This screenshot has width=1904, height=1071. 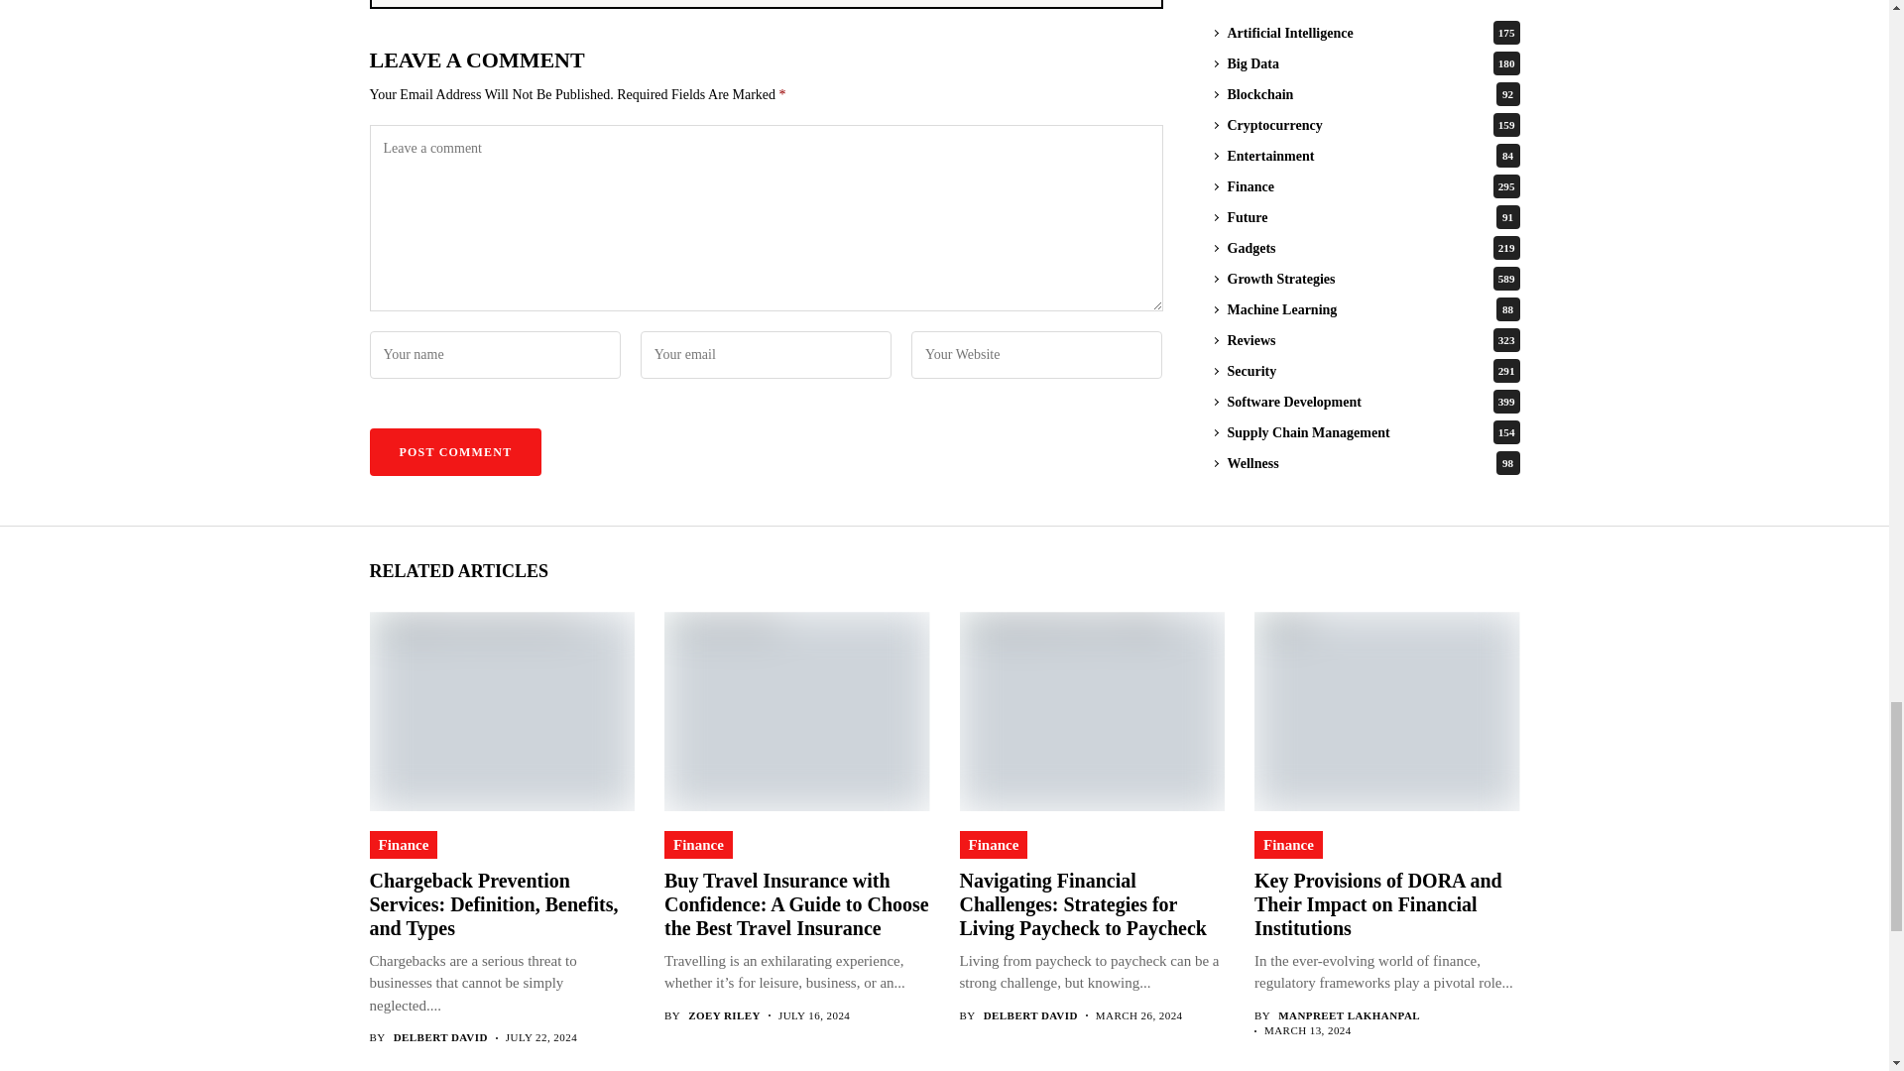 I want to click on Posts by Delbert David, so click(x=440, y=1037).